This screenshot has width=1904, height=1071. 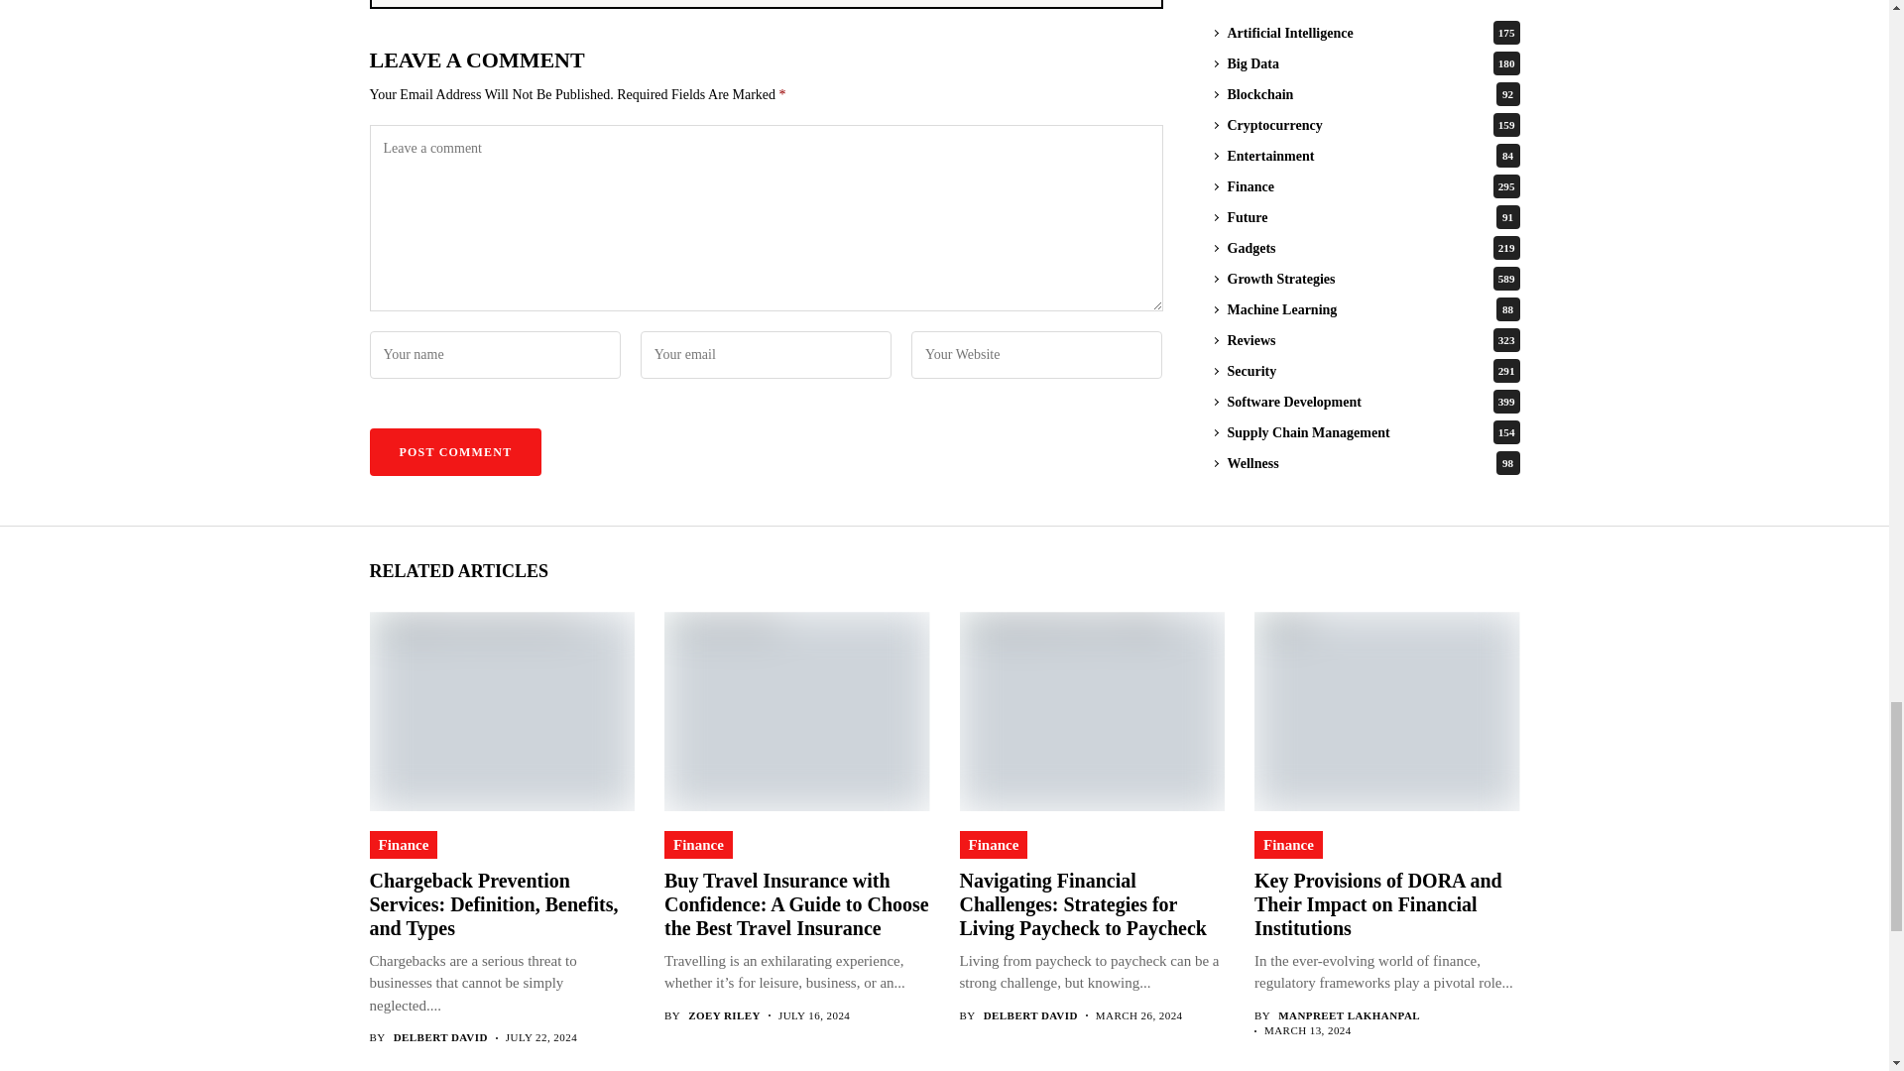 I want to click on Posts by Delbert David, so click(x=440, y=1037).